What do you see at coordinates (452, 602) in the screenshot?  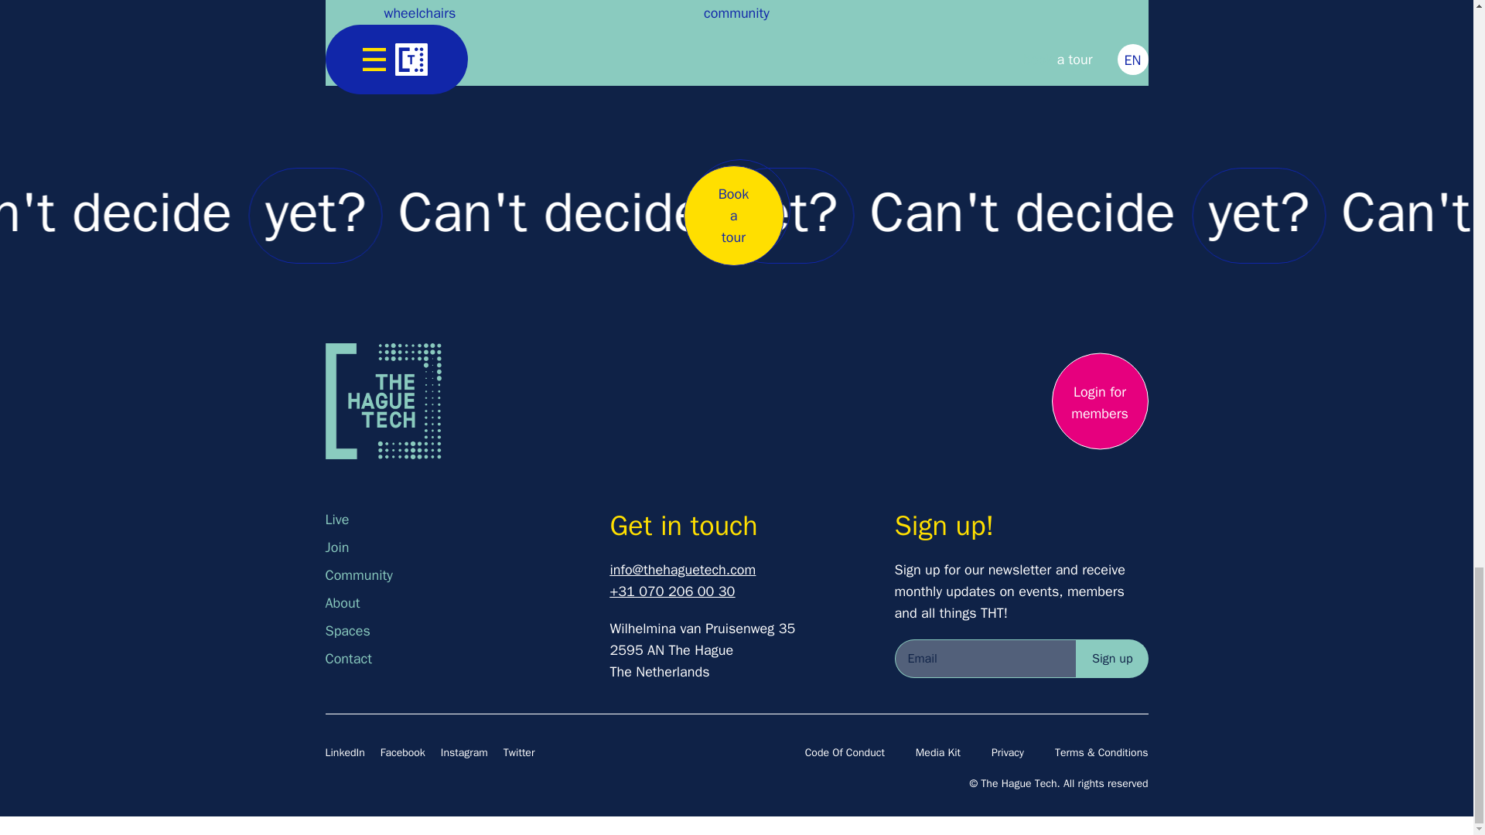 I see `About` at bounding box center [452, 602].